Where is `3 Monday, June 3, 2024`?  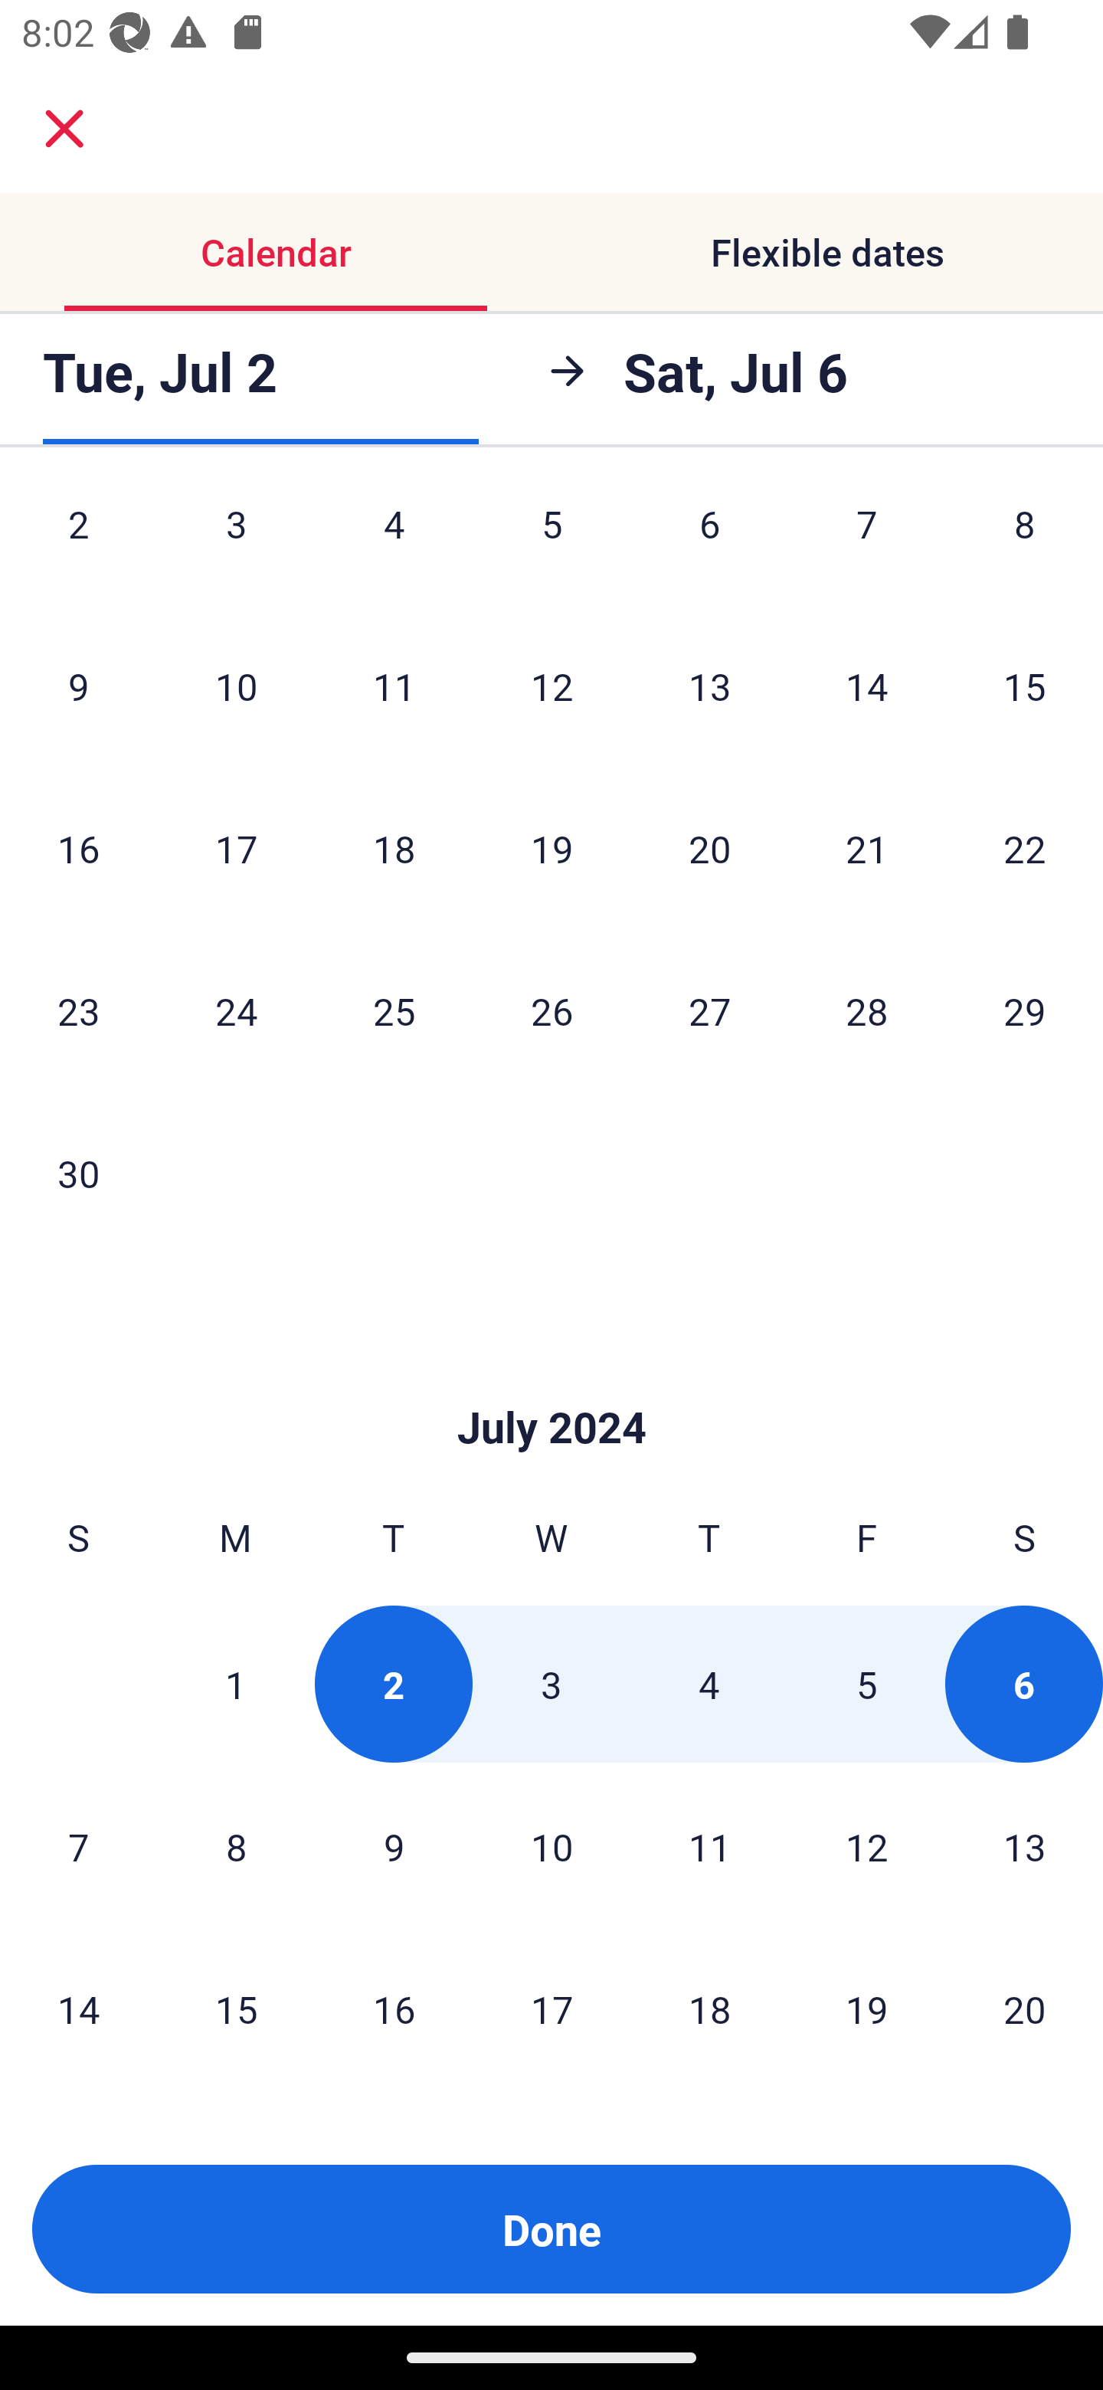
3 Monday, June 3, 2024 is located at coordinates (236, 545).